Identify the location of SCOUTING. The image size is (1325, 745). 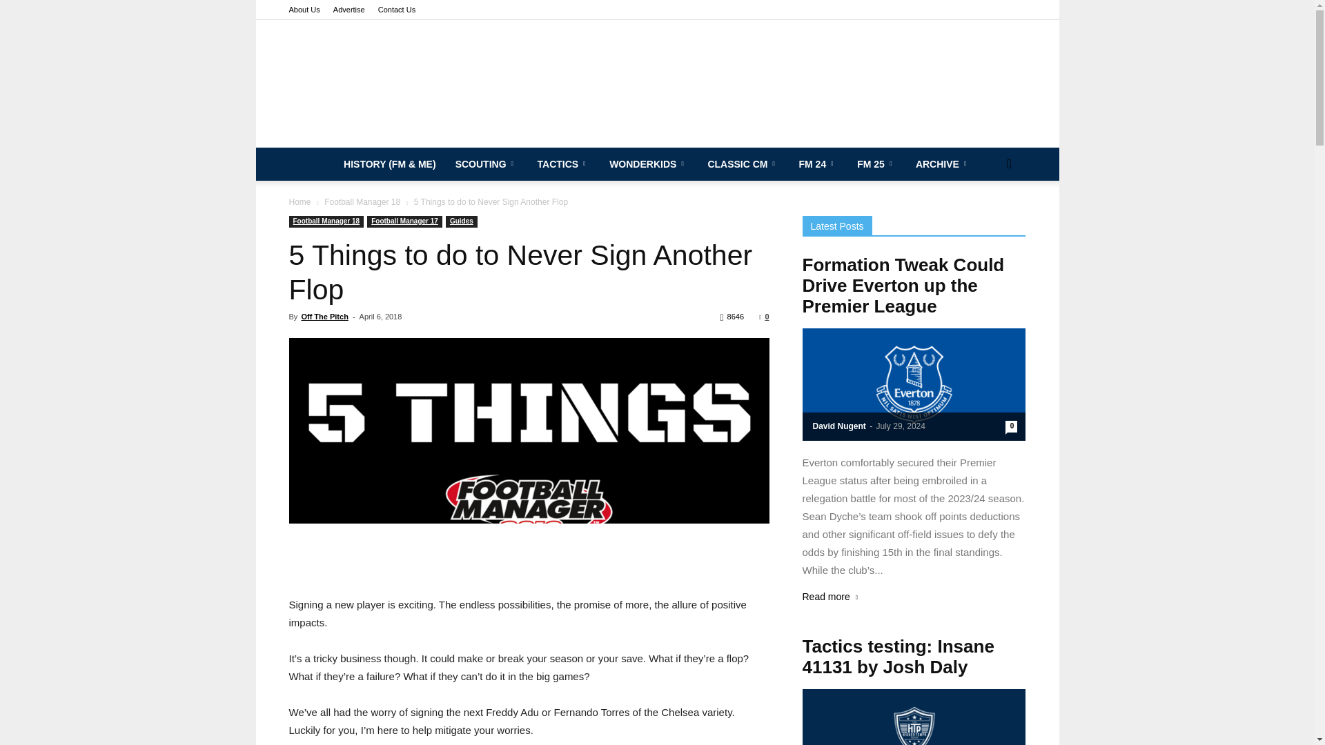
(486, 164).